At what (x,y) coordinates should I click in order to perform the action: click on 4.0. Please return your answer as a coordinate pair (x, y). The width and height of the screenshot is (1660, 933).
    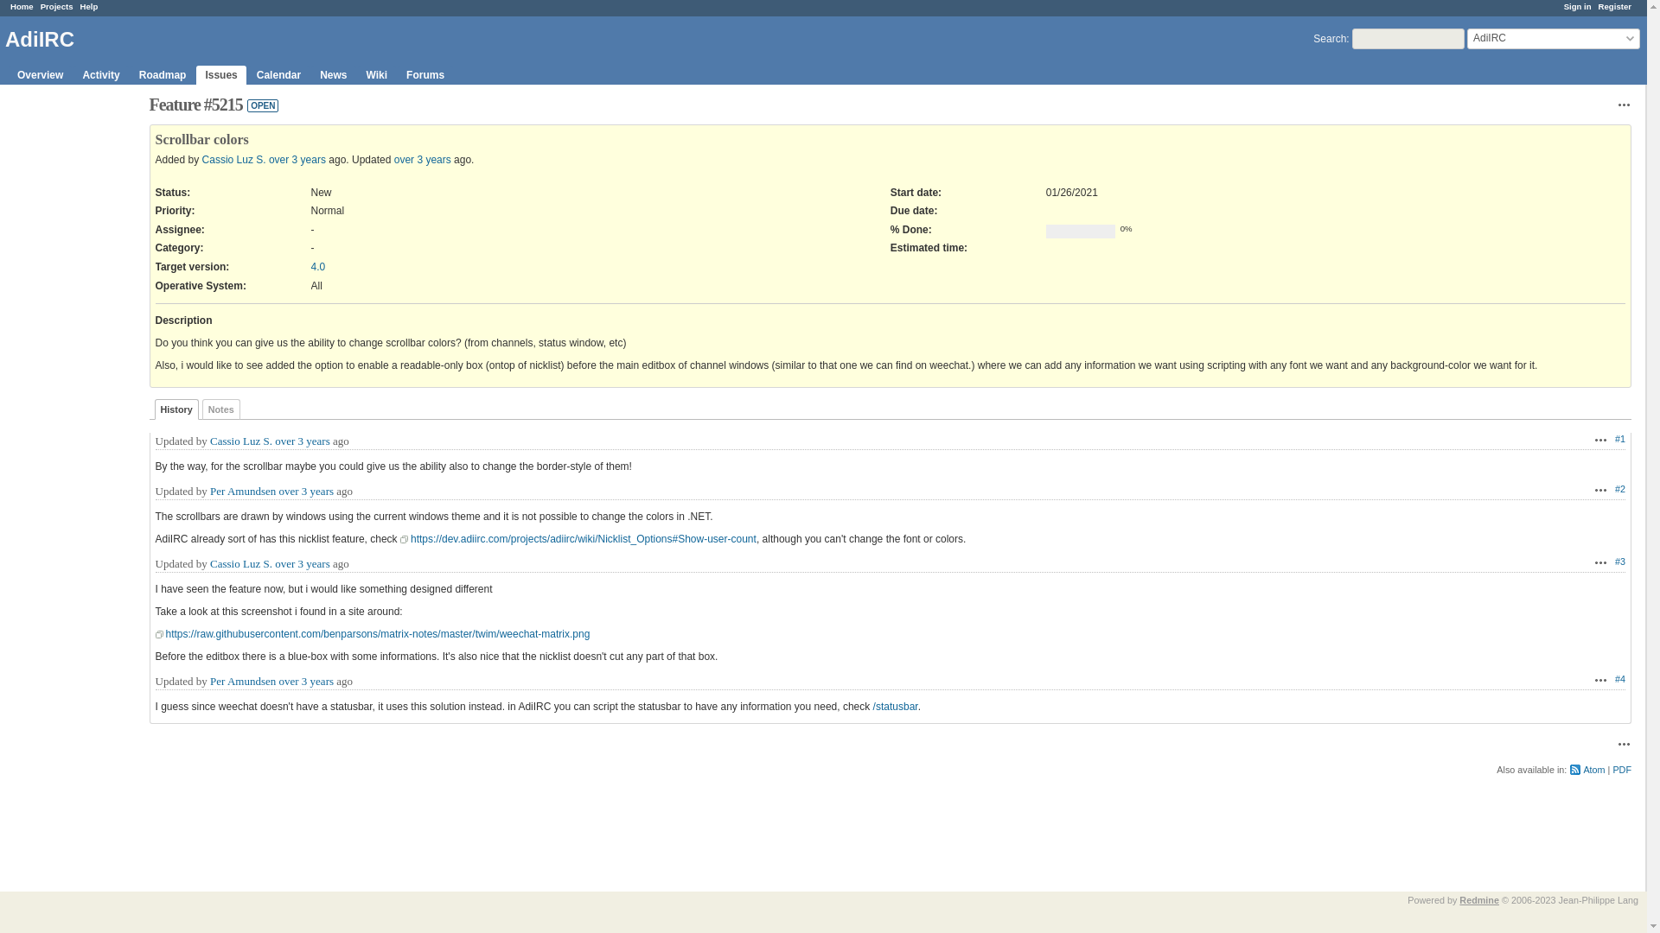
    Looking at the image, I should click on (318, 267).